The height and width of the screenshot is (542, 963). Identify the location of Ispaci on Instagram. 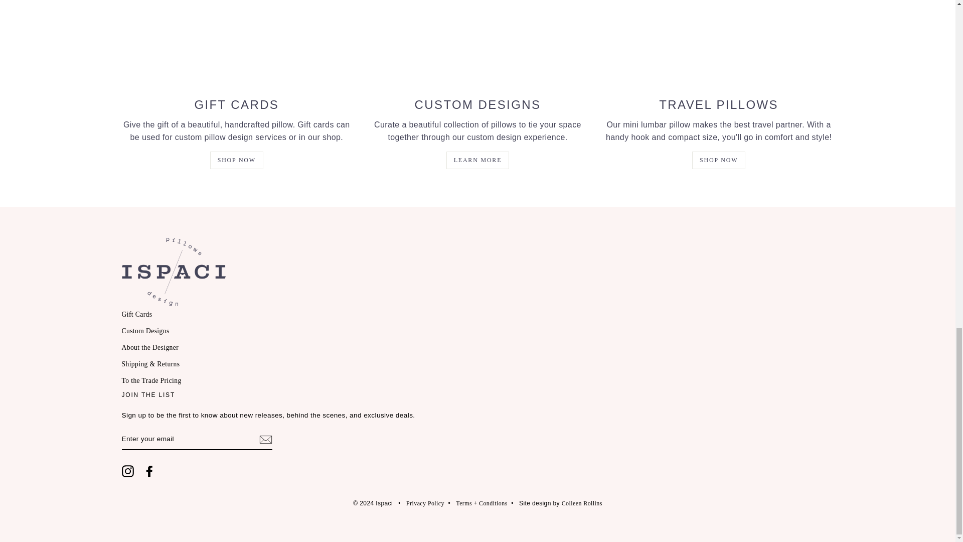
(127, 471).